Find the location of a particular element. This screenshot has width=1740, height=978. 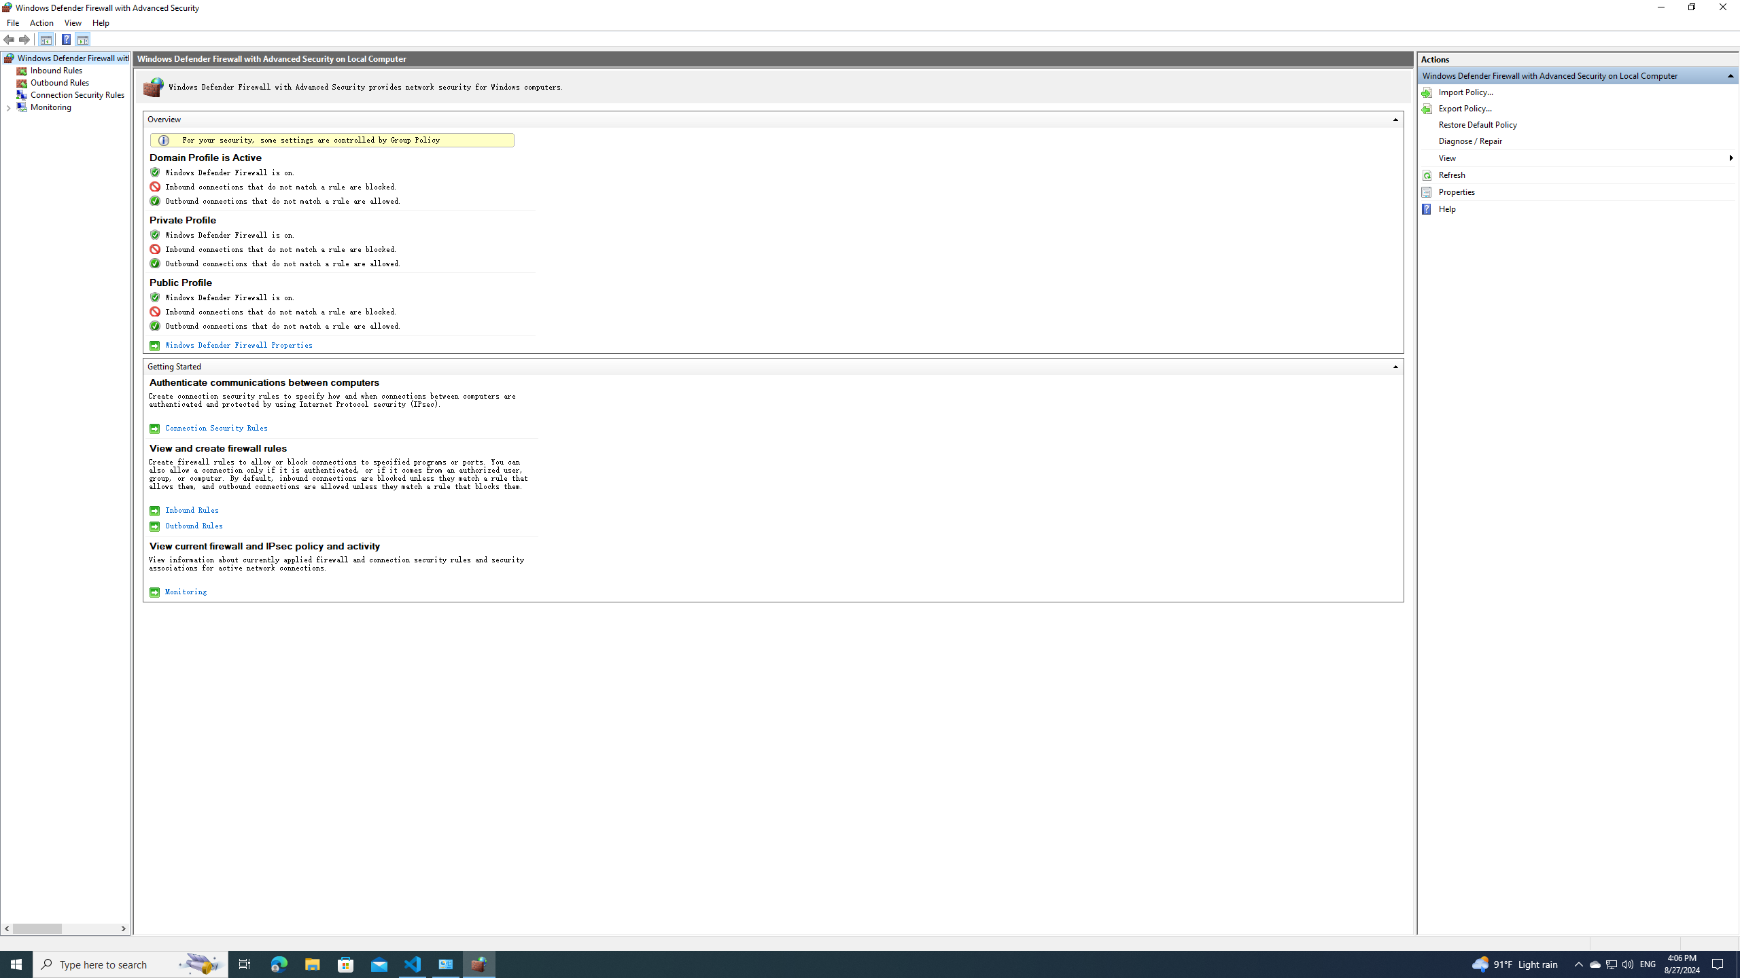

View is located at coordinates (73, 23).